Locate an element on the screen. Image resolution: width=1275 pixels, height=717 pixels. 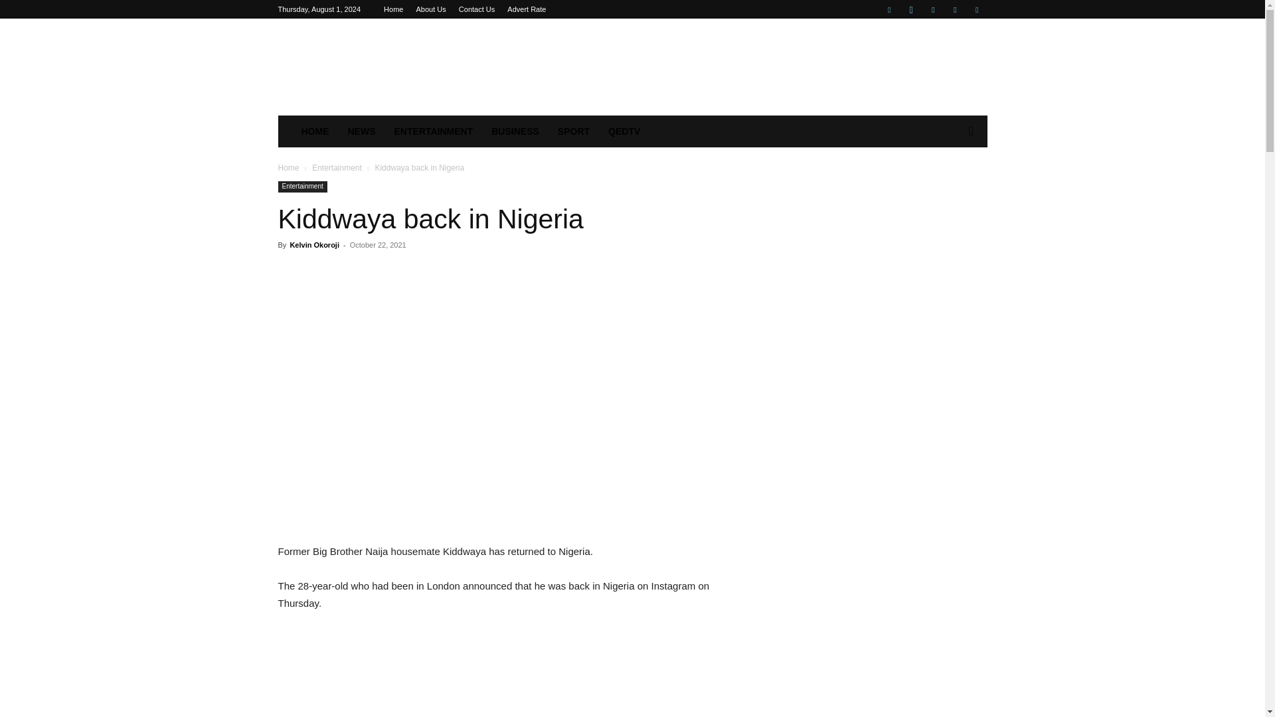
HOME is located at coordinates (315, 131).